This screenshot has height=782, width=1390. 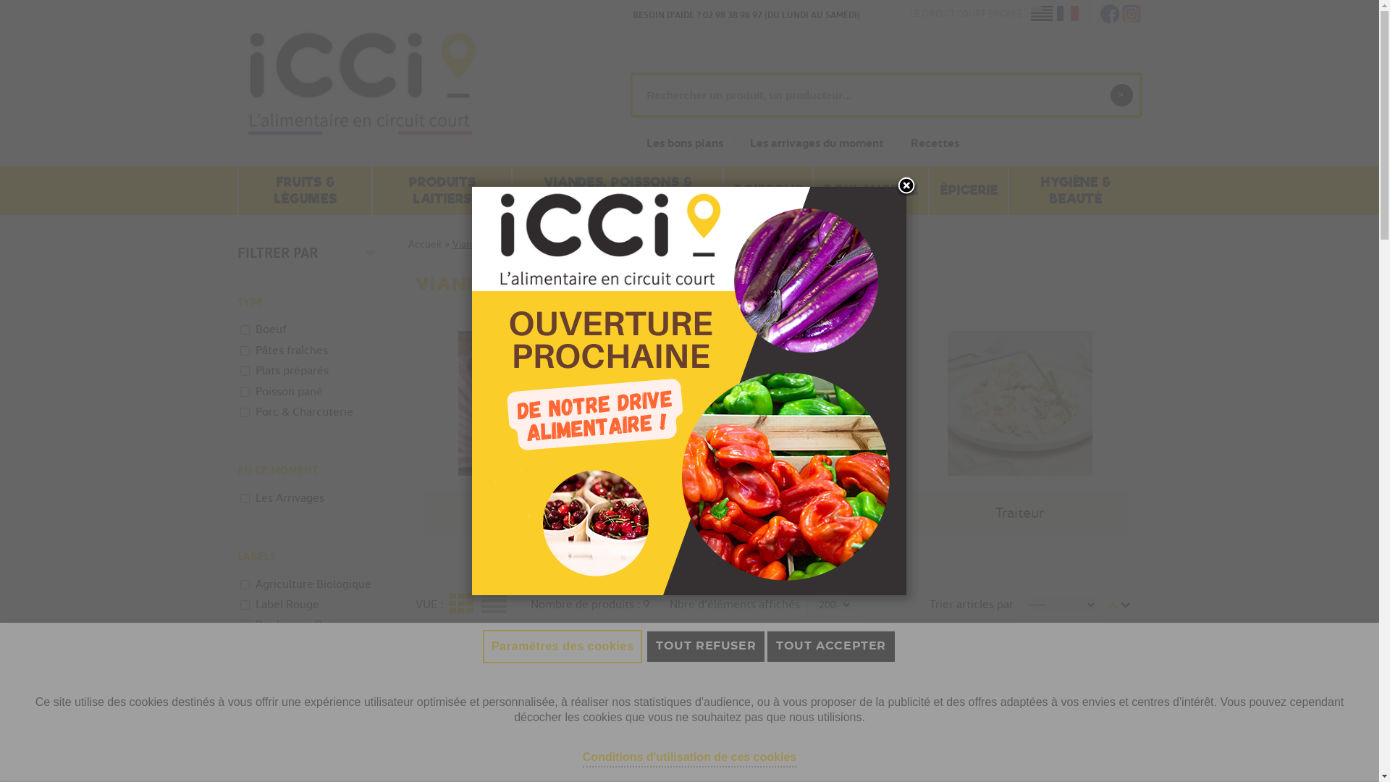 What do you see at coordinates (442, 191) in the screenshot?
I see `PRODUITS LAITIERS` at bounding box center [442, 191].